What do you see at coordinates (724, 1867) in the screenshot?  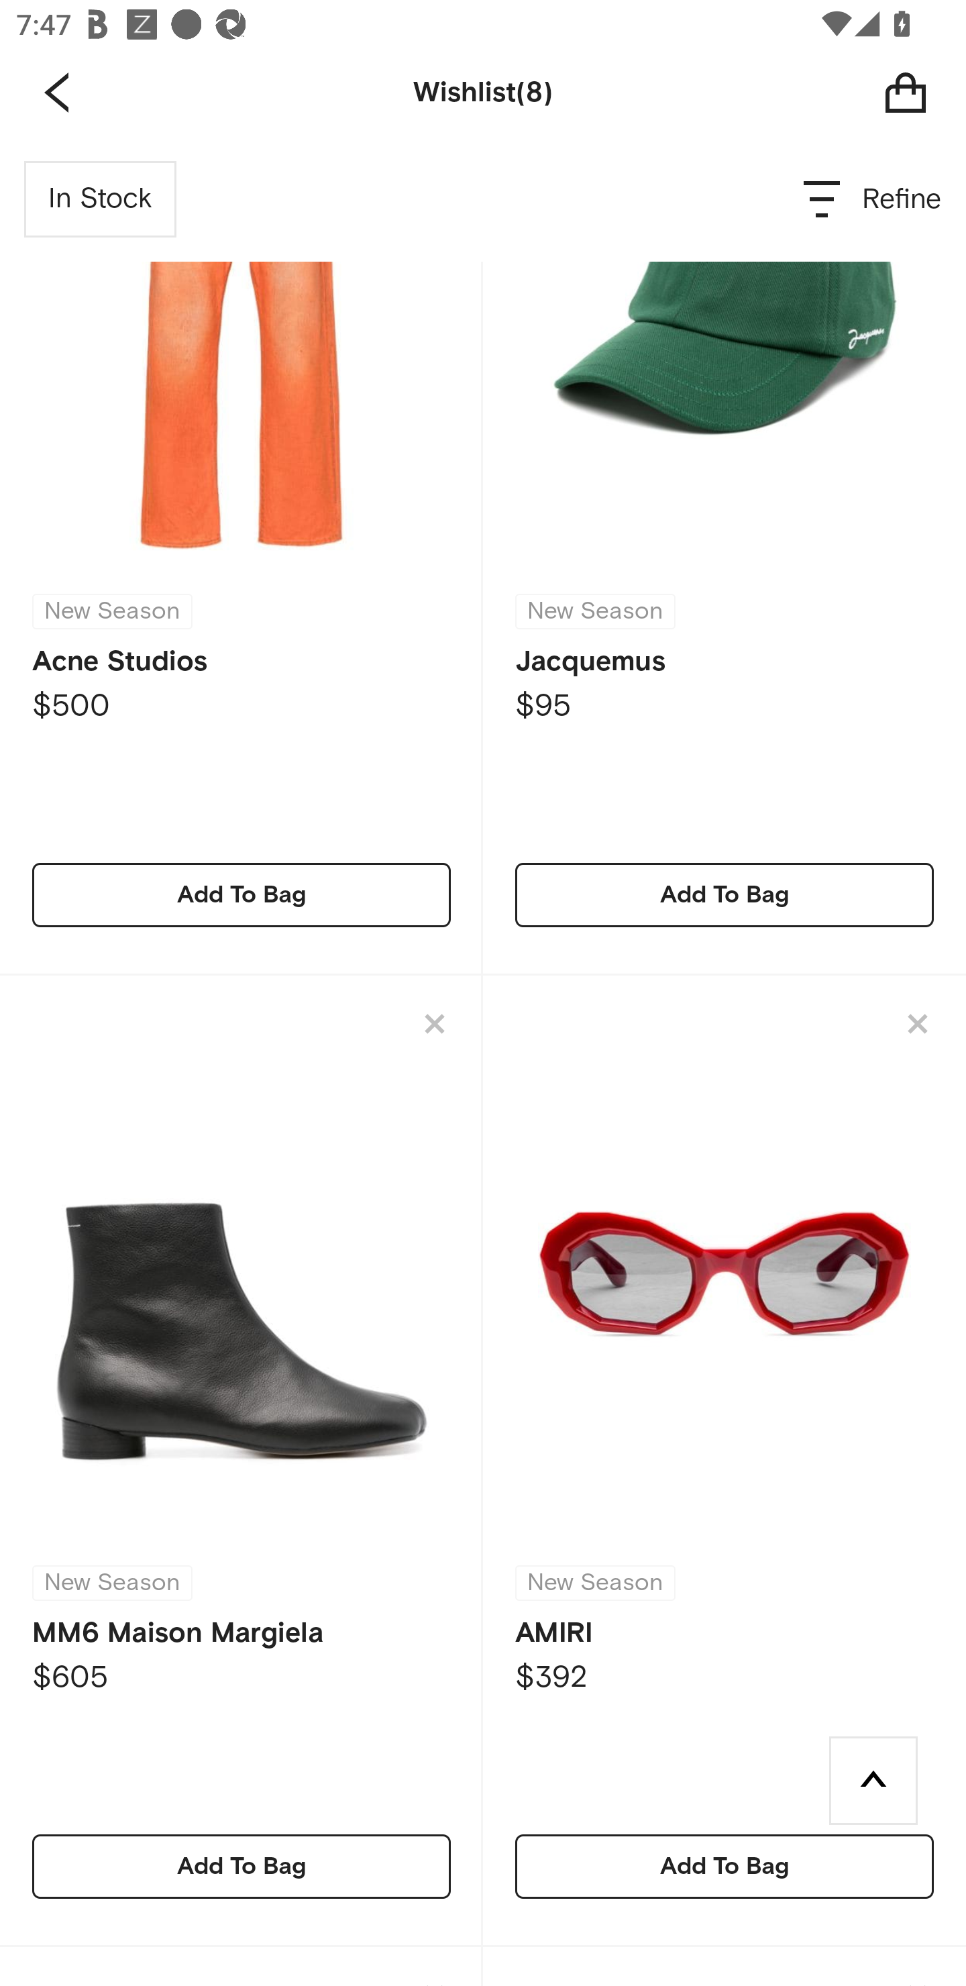 I see `Add To Bag` at bounding box center [724, 1867].